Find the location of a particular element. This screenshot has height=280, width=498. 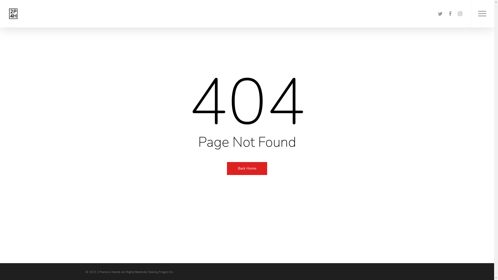

instagram is located at coordinates (460, 14).